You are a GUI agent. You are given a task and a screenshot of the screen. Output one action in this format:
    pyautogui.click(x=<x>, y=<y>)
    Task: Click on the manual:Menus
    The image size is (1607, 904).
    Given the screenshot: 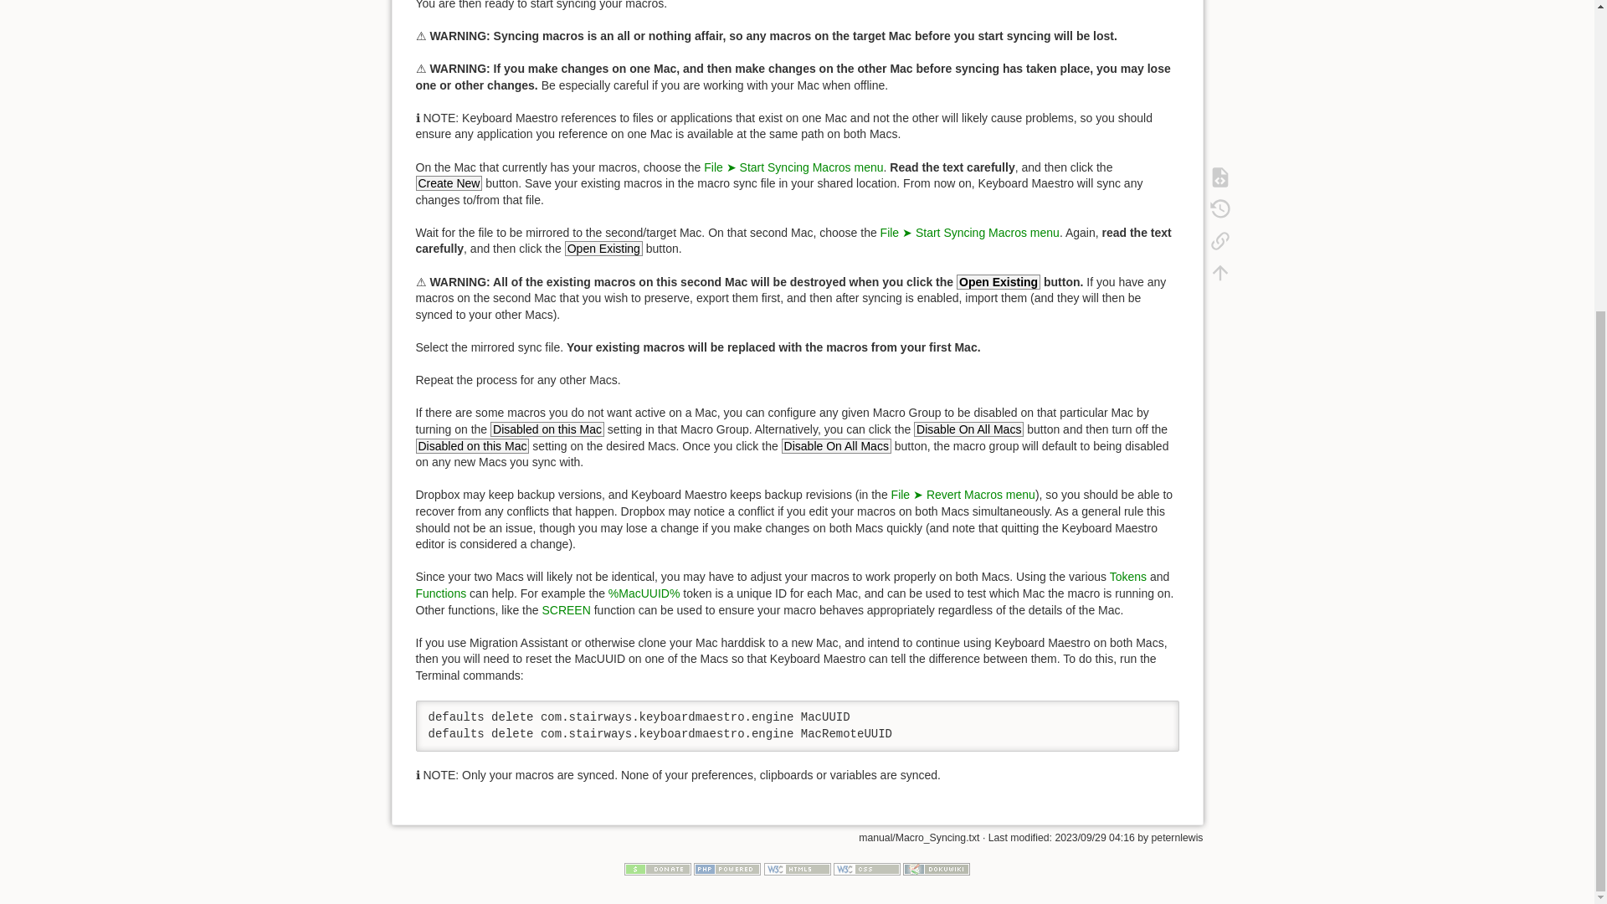 What is the action you would take?
    pyautogui.click(x=793, y=167)
    